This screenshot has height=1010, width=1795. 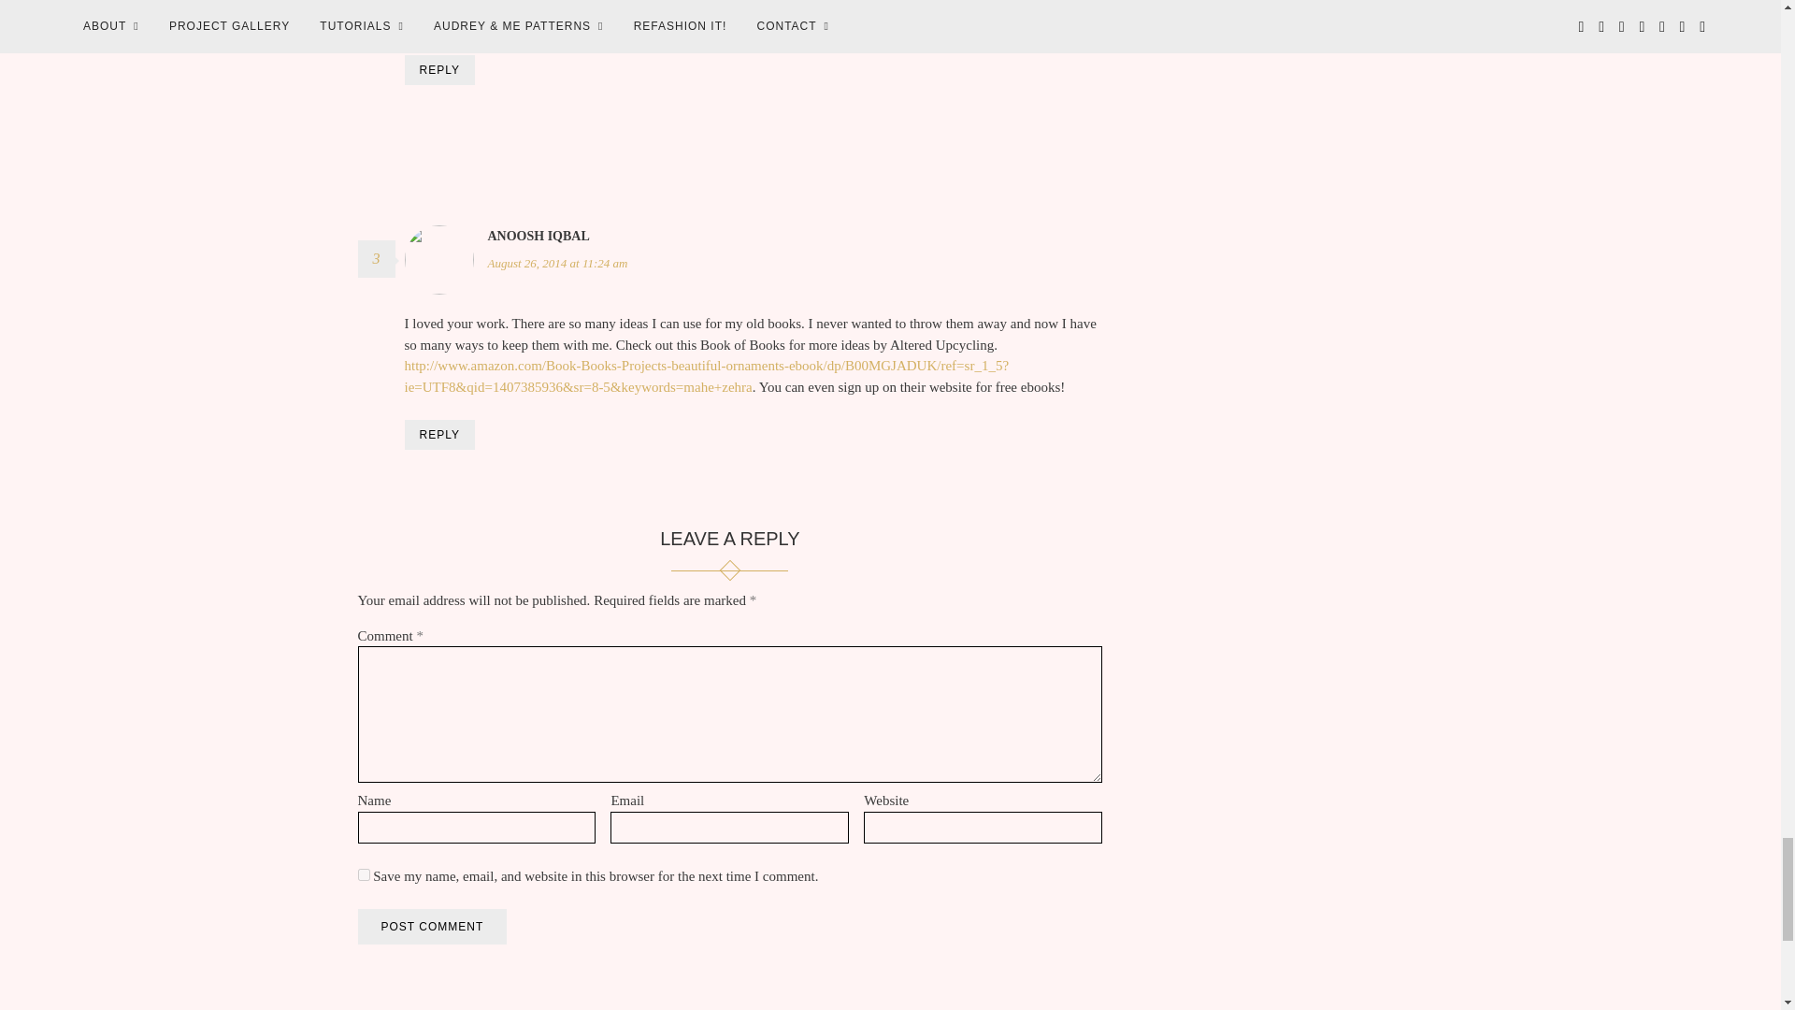 I want to click on yes, so click(x=363, y=873).